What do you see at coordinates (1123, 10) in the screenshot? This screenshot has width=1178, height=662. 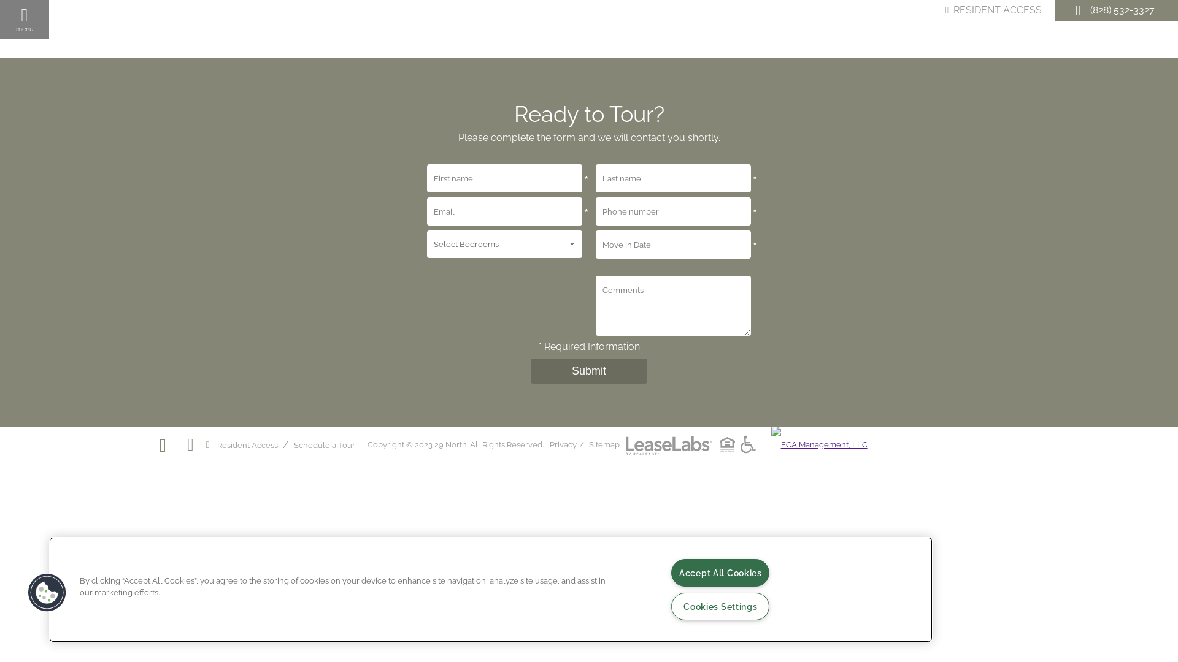 I see `(828) 532-3327` at bounding box center [1123, 10].